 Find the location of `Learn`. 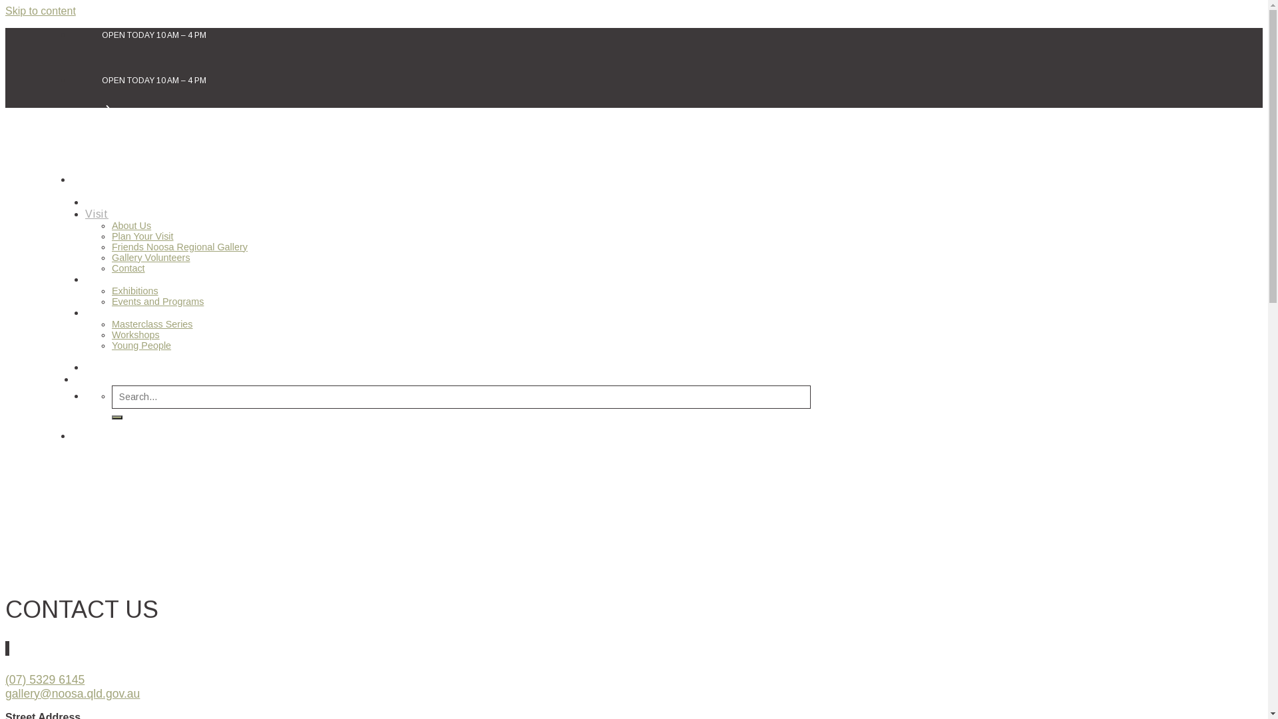

Learn is located at coordinates (100, 312).